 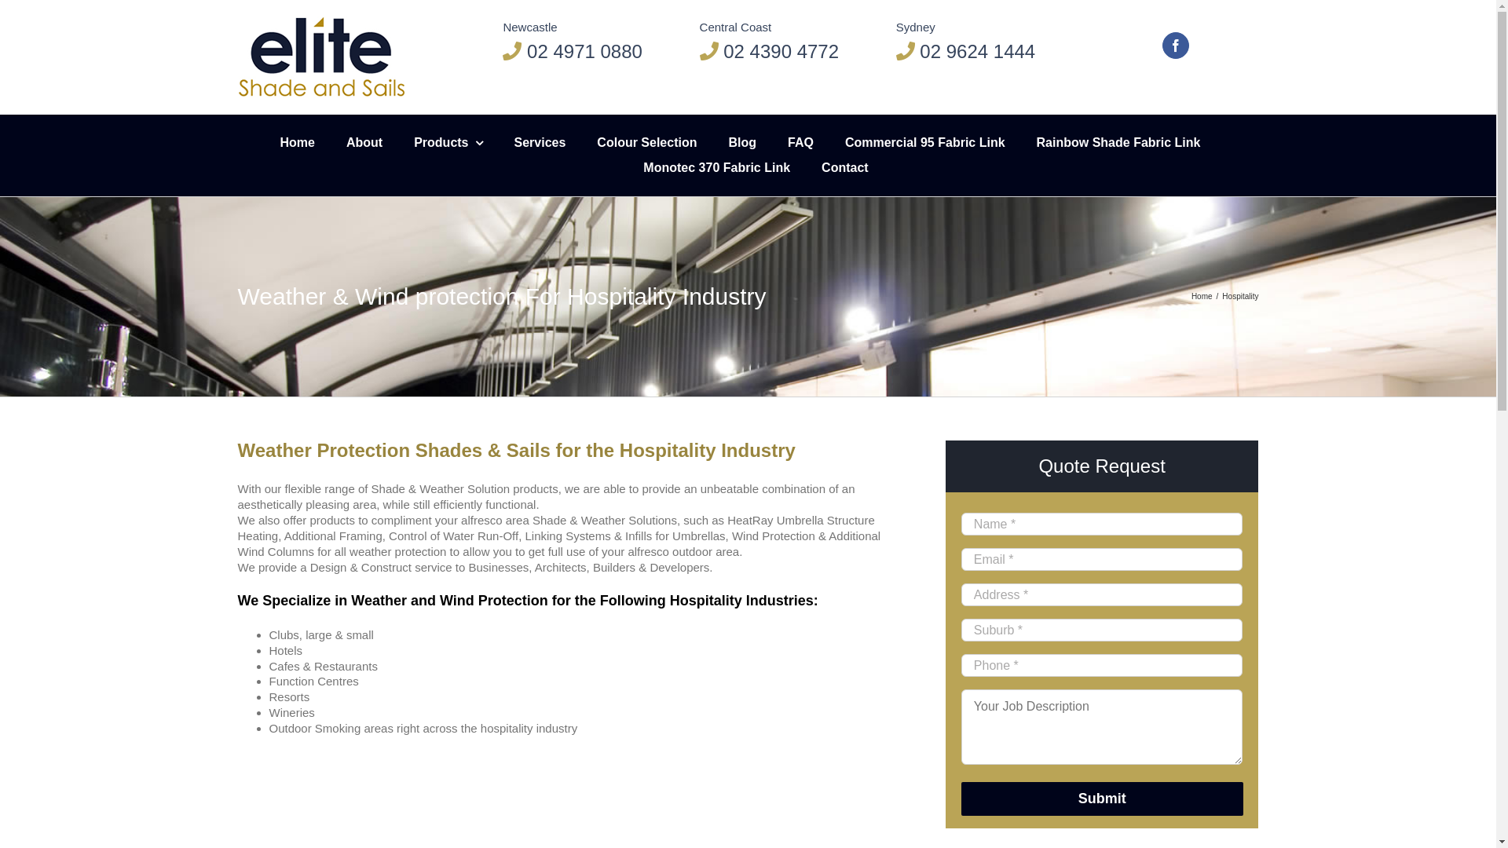 What do you see at coordinates (1202, 297) in the screenshot?
I see `Home` at bounding box center [1202, 297].